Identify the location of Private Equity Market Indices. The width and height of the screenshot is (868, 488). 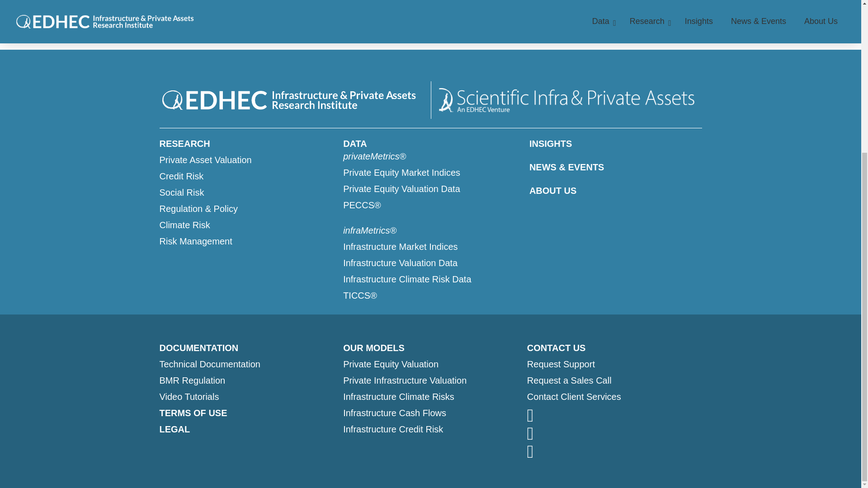
(431, 173).